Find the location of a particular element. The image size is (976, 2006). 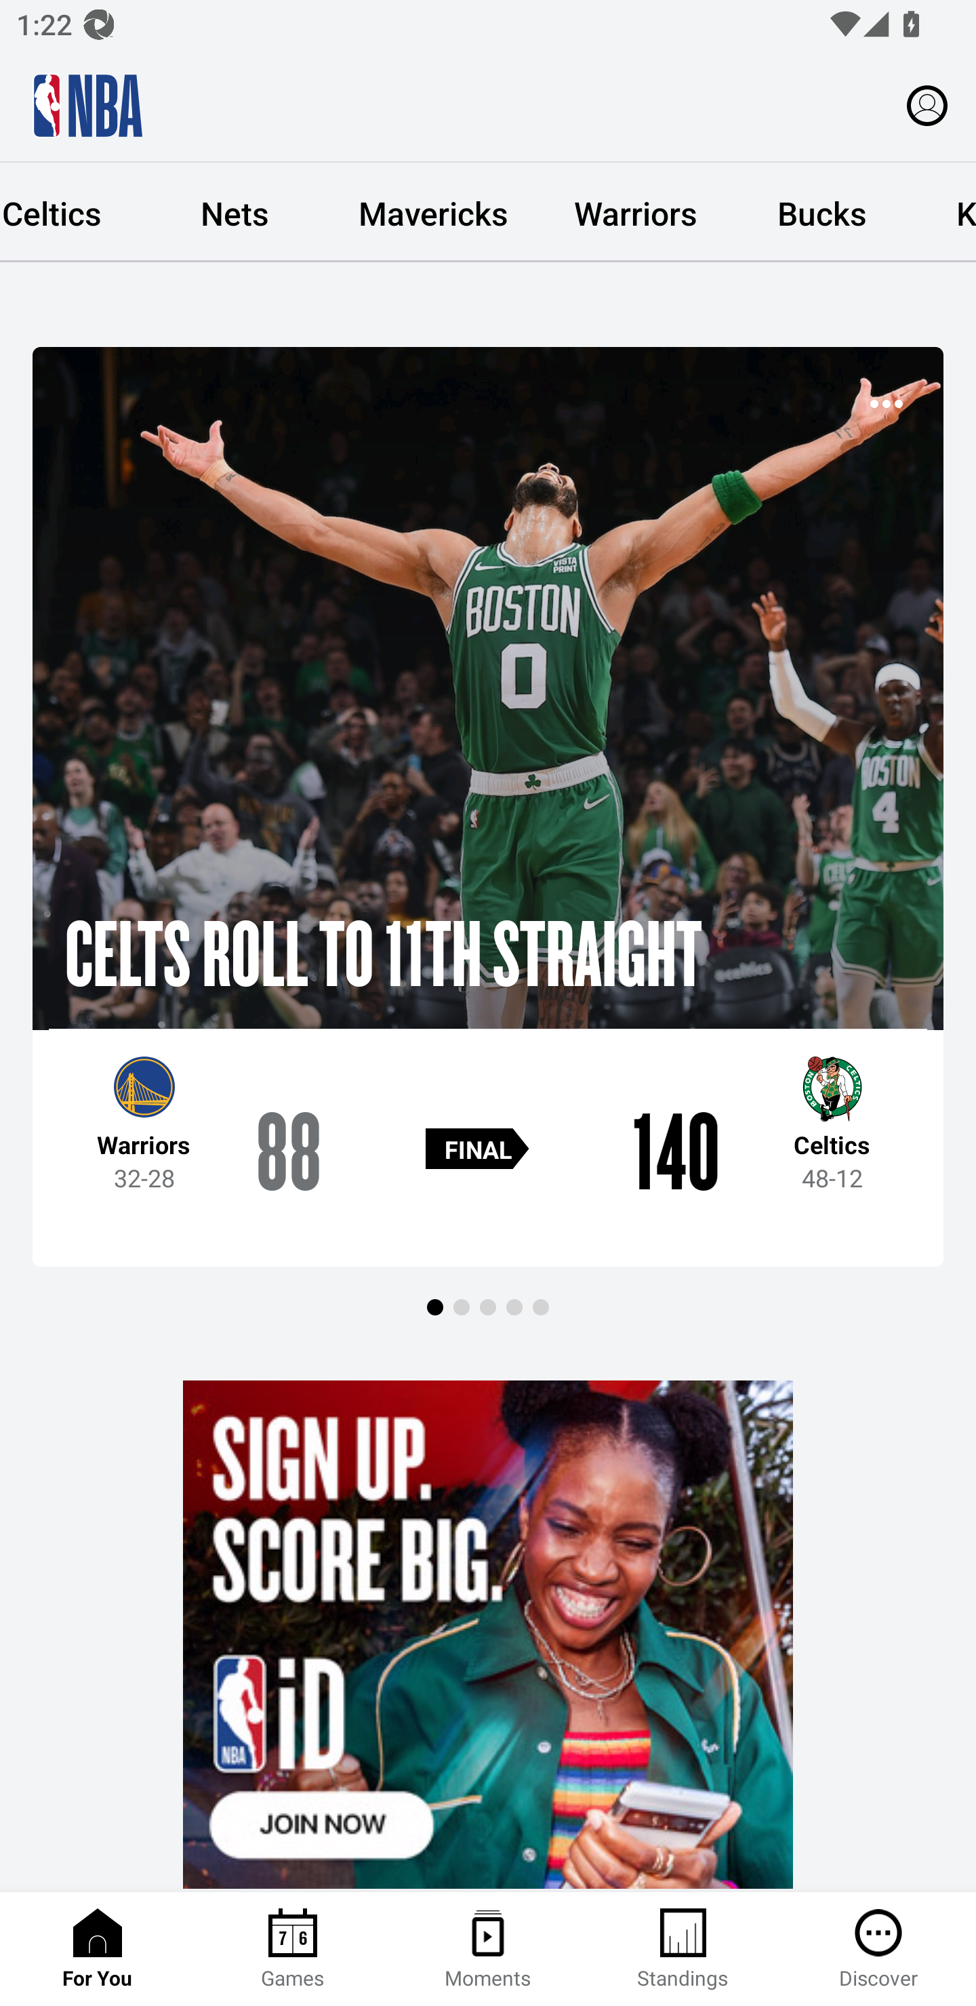

Discover is located at coordinates (878, 1949).